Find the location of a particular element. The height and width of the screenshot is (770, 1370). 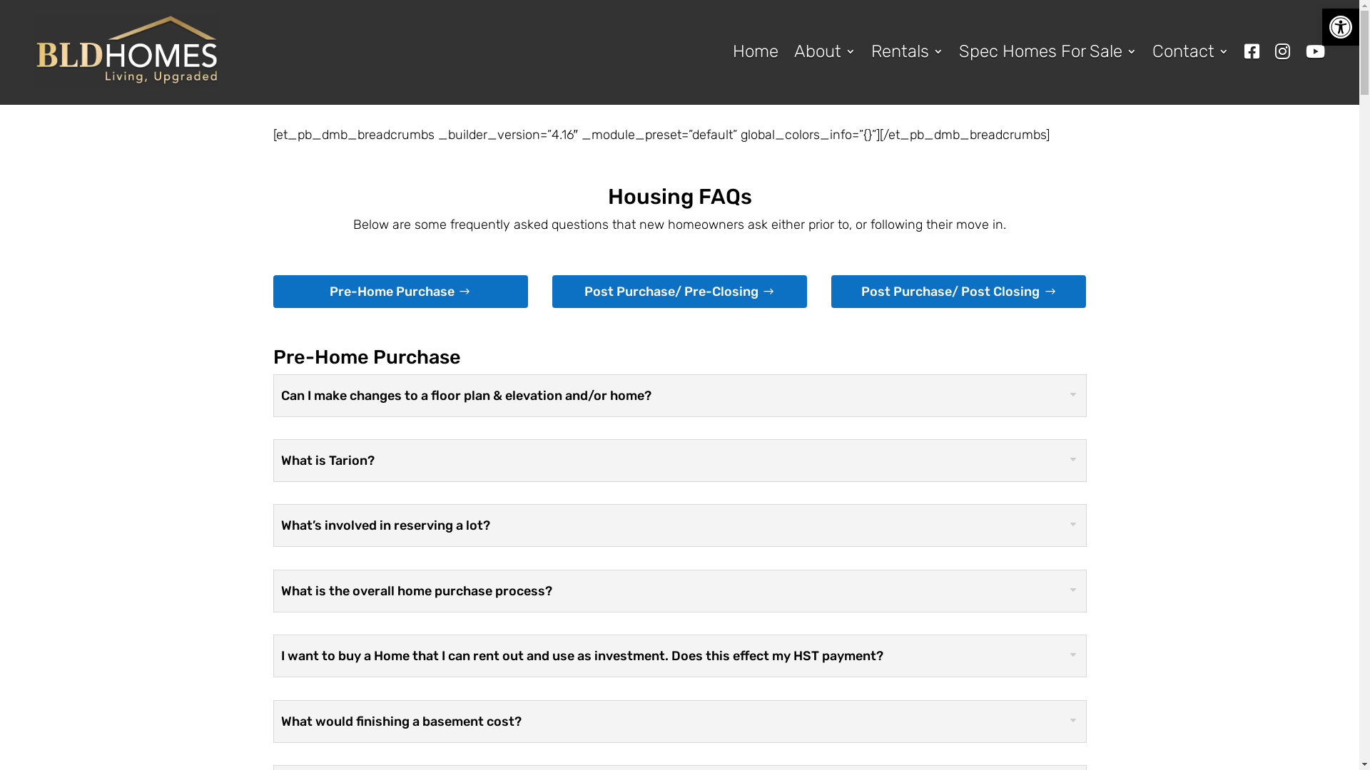

Open toolbar
Accessibility Tools is located at coordinates (1341, 27).